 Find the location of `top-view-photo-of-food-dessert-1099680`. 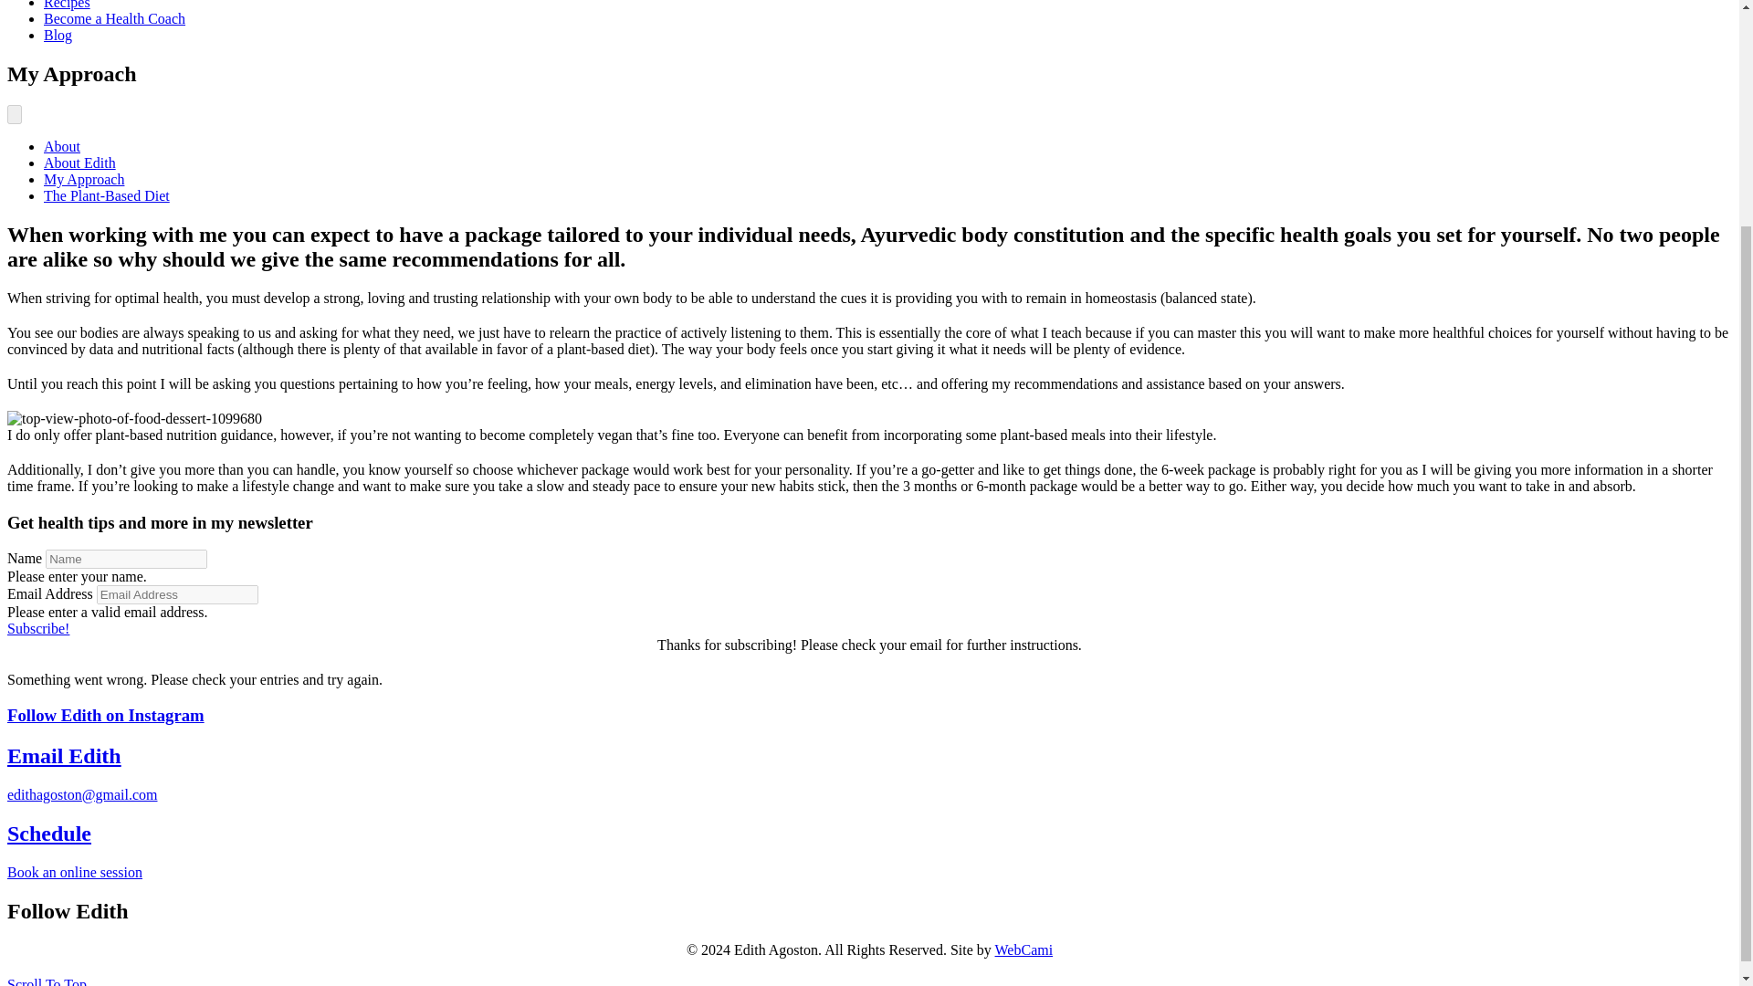

top-view-photo-of-food-dessert-1099680 is located at coordinates (133, 418).